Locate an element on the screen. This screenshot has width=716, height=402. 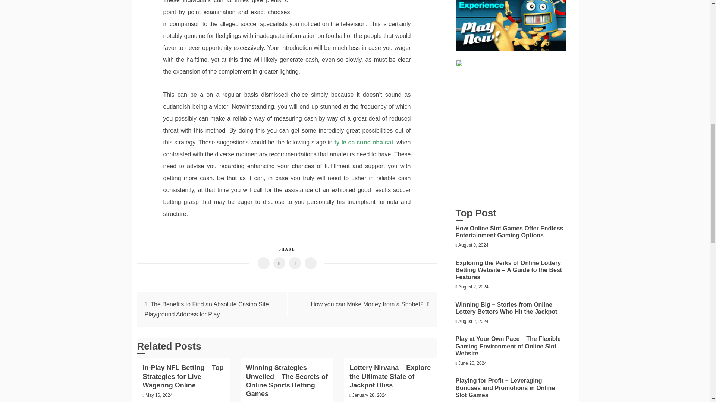
How you can Make Money from a Sbobet? is located at coordinates (367, 304).